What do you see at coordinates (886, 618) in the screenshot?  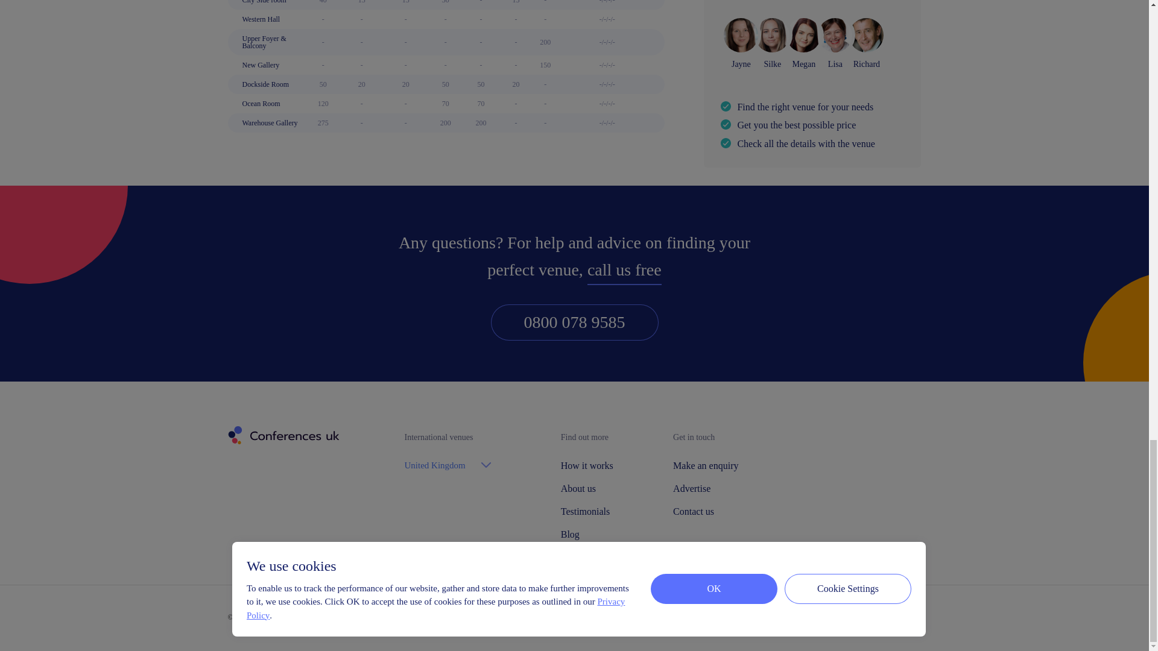 I see `Find us on YouTube` at bounding box center [886, 618].